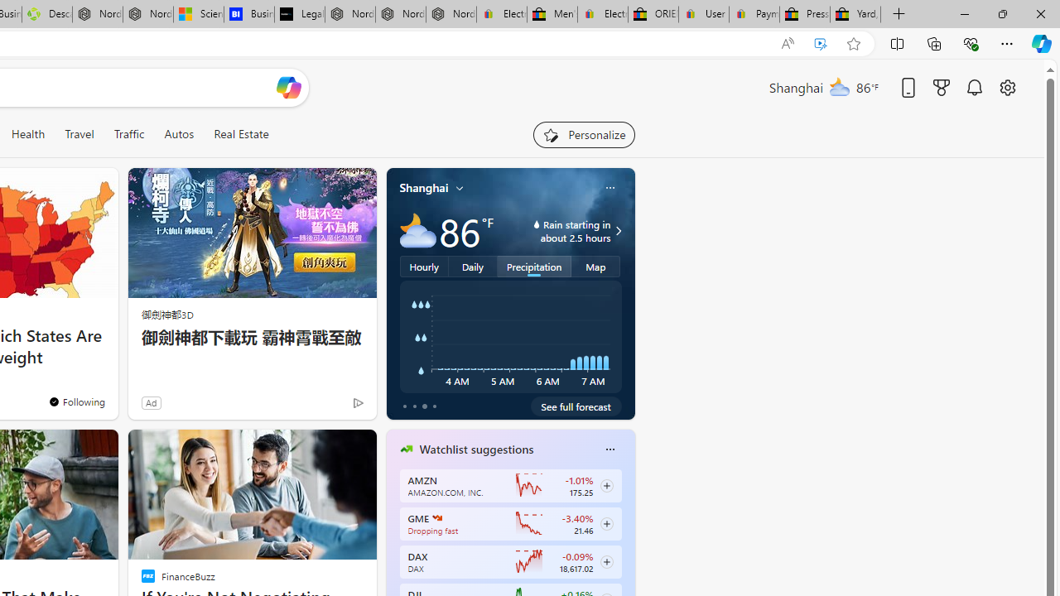  I want to click on Precipitation, so click(535, 266).